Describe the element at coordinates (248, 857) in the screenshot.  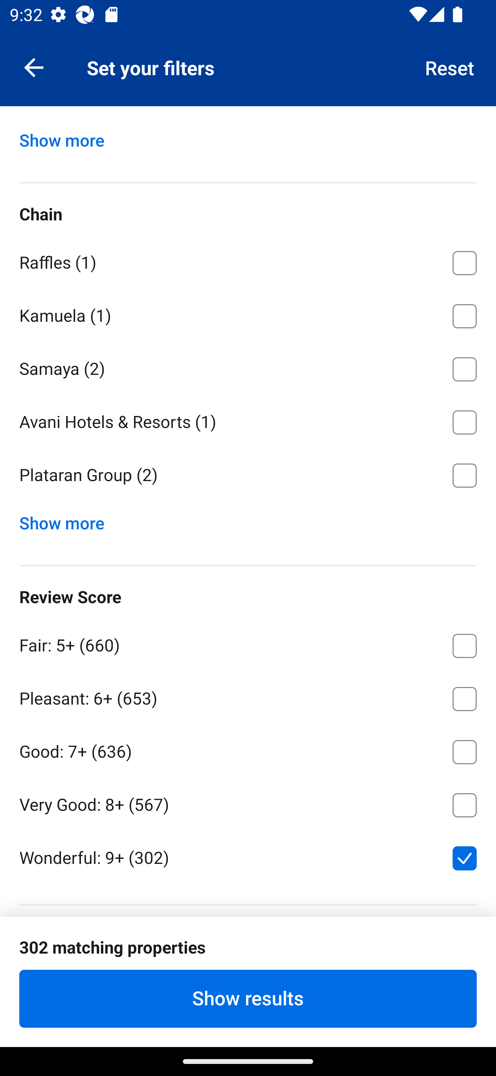
I see `Wonderful: 9+ ⁦(302)` at that location.